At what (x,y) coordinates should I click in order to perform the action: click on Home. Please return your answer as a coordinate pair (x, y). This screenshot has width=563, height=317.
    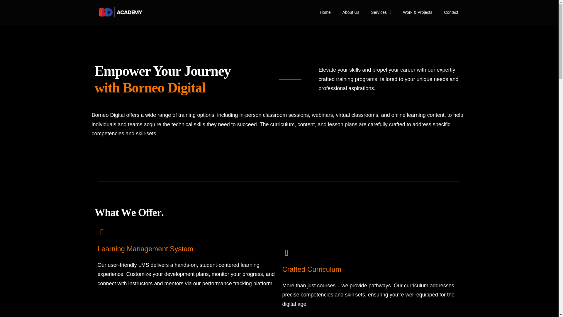
    Looking at the image, I should click on (325, 12).